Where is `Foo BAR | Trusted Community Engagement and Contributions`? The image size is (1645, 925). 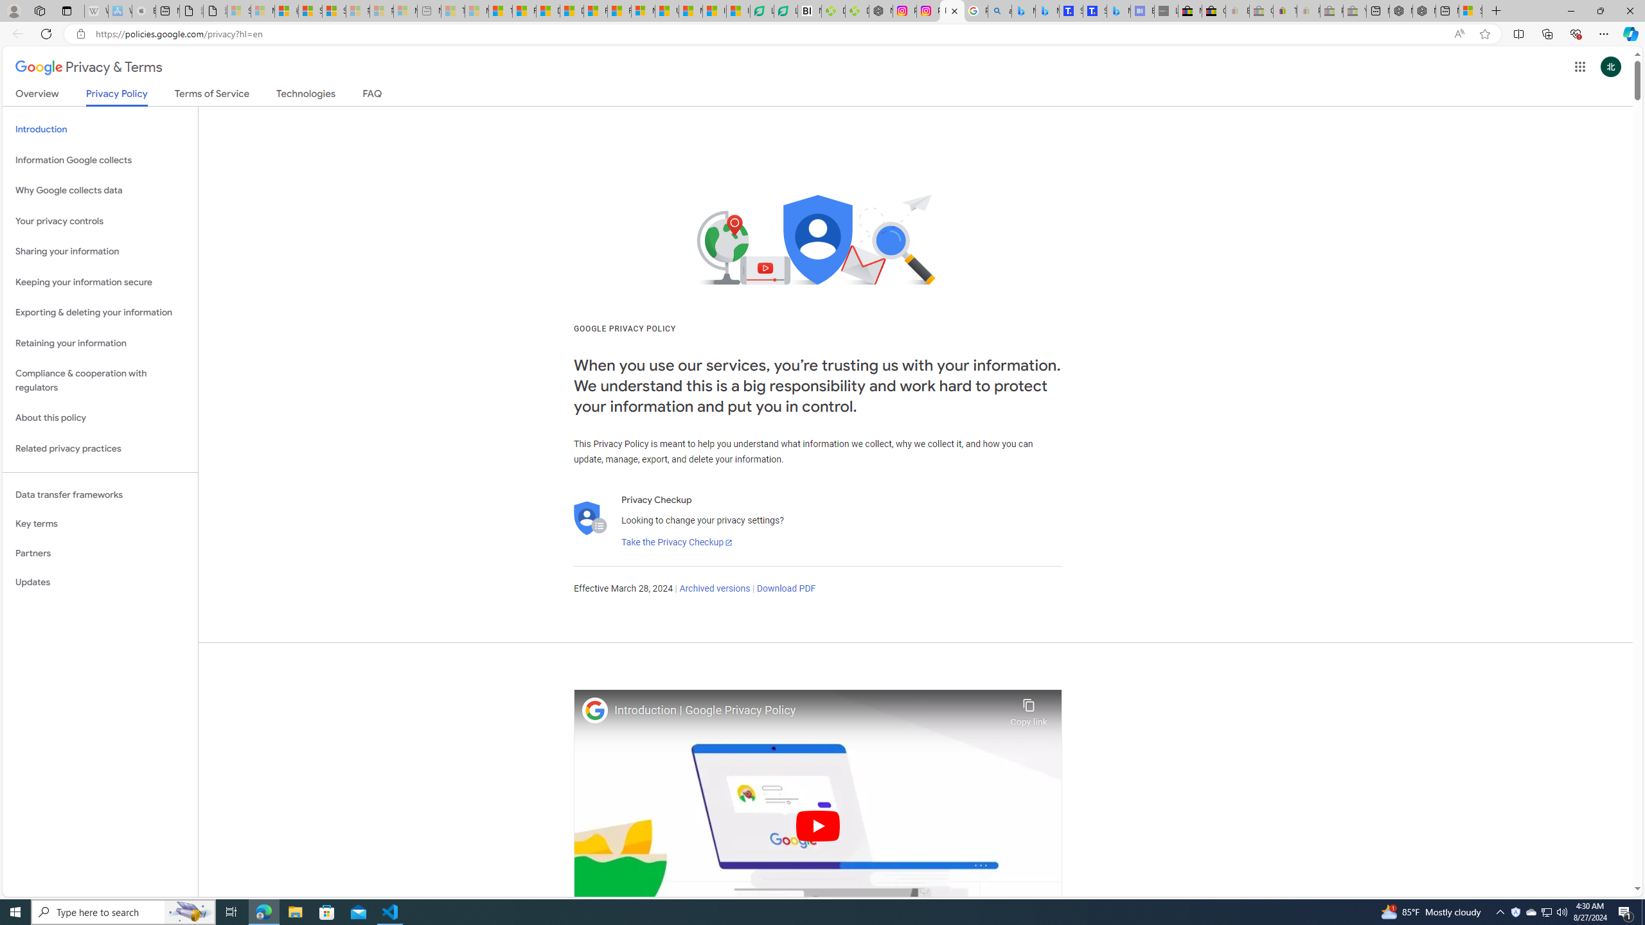 Foo BAR | Trusted Community Engagement and Contributions is located at coordinates (619, 11).